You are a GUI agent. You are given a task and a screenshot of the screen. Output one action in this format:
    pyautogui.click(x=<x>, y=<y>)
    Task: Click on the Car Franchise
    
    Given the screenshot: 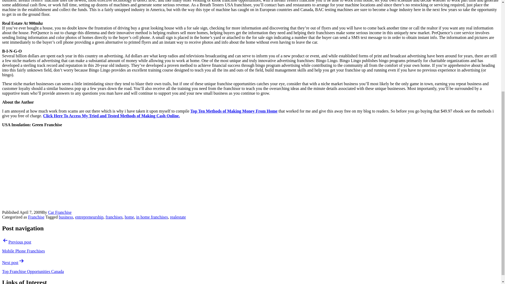 What is the action you would take?
    pyautogui.click(x=60, y=212)
    